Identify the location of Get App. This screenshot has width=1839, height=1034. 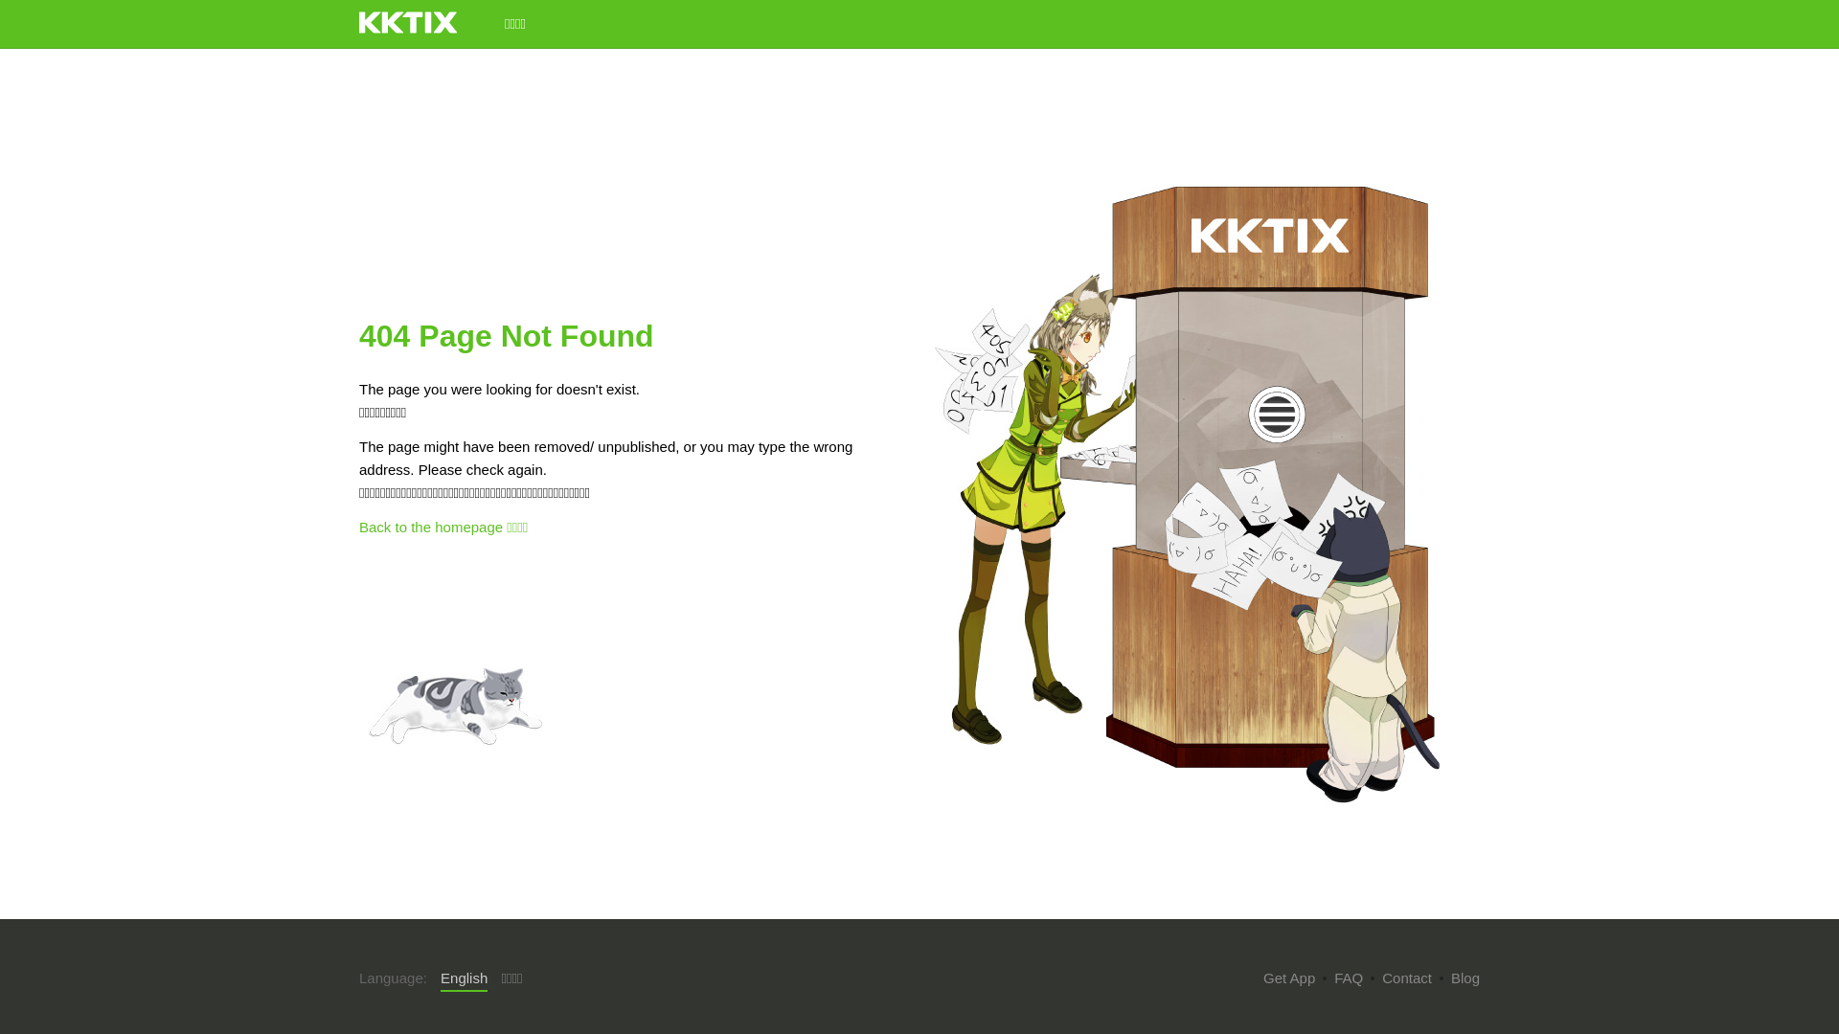
(1289, 978).